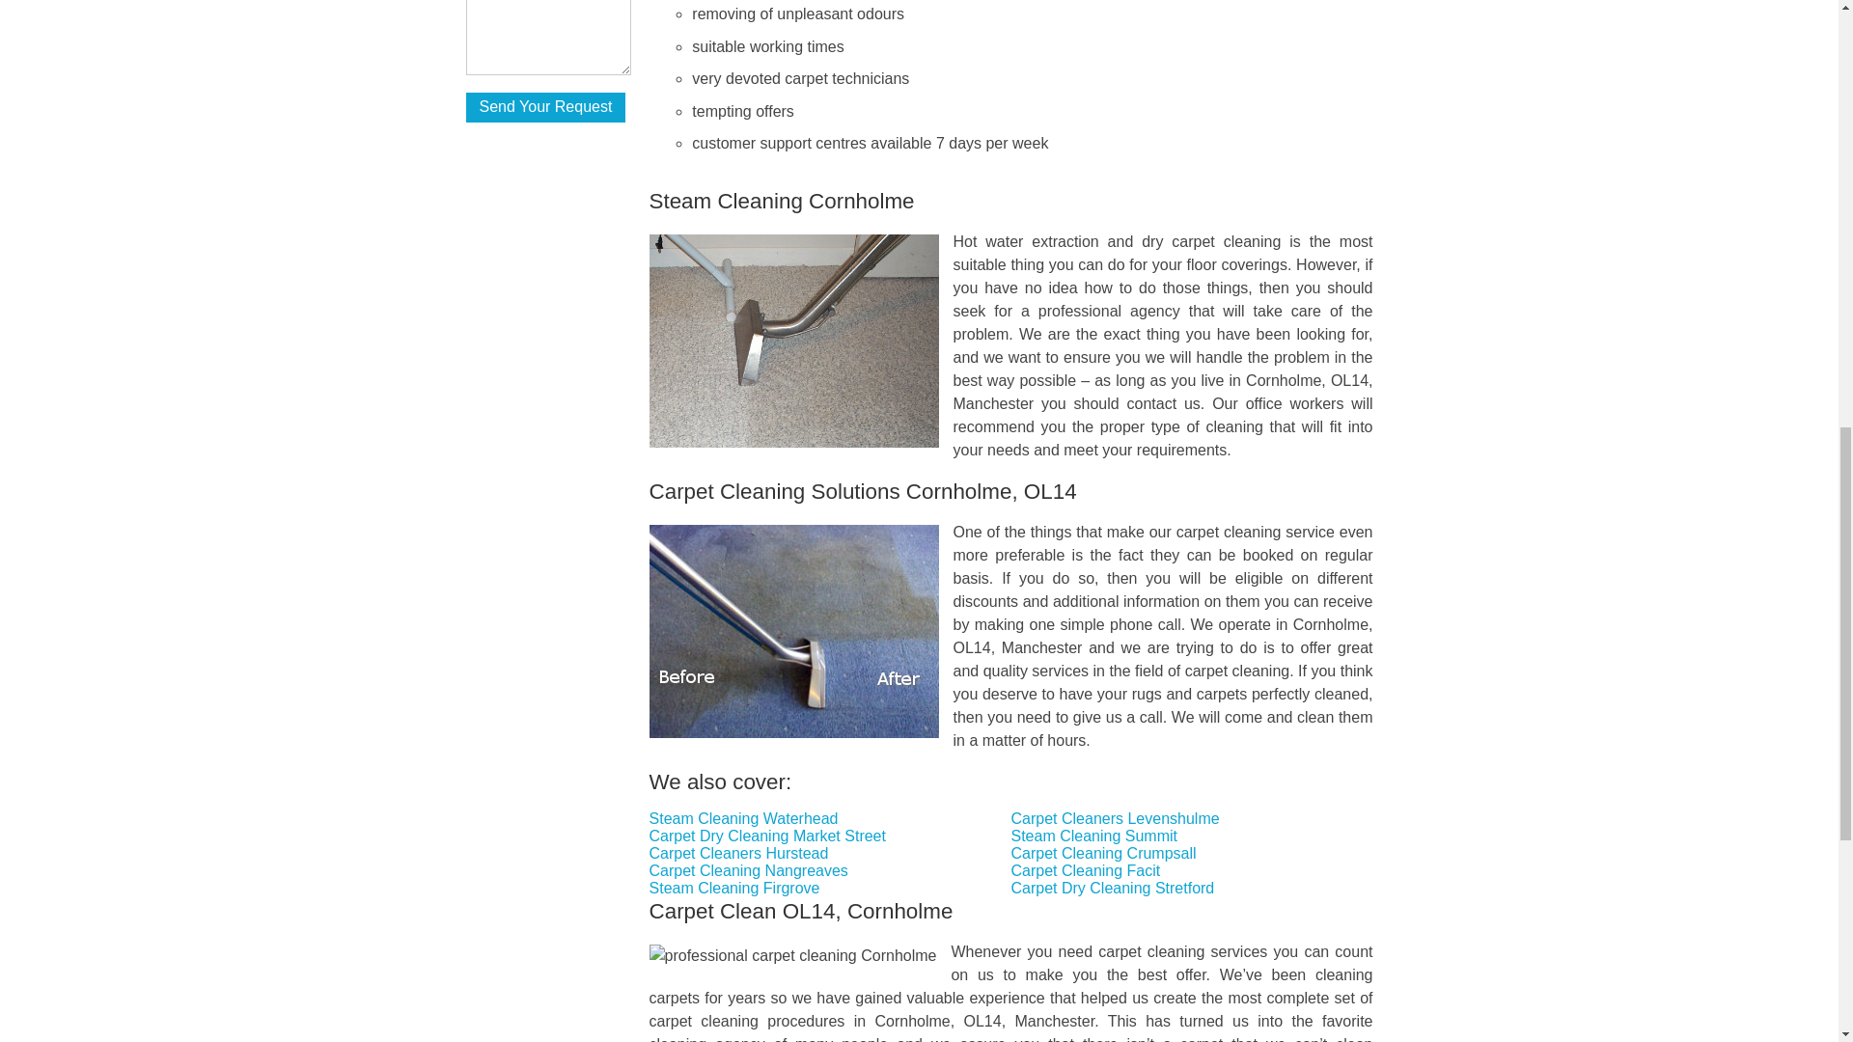 This screenshot has height=1042, width=1853. What do you see at coordinates (767, 836) in the screenshot?
I see `M1 Carpet Dry Cleaning Market Street` at bounding box center [767, 836].